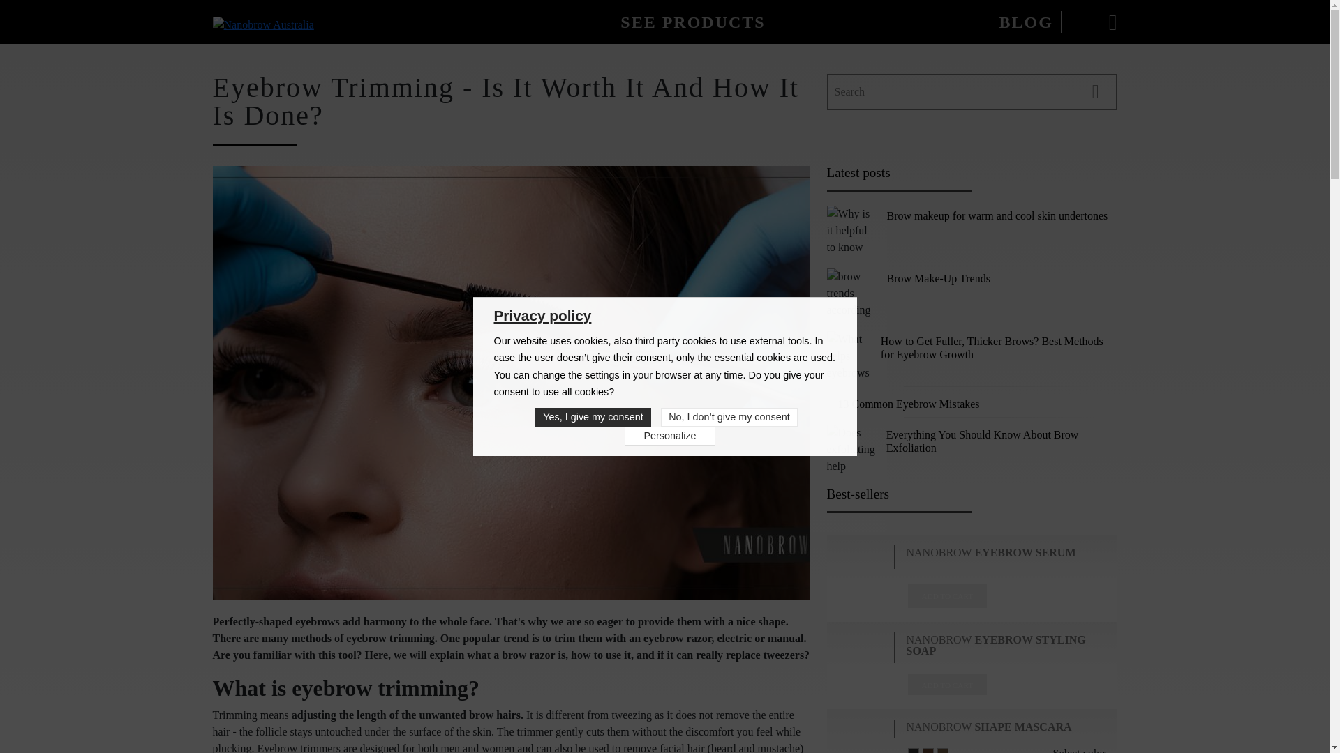  Describe the element at coordinates (692, 22) in the screenshot. I see `SEE PRODUCTS` at that location.